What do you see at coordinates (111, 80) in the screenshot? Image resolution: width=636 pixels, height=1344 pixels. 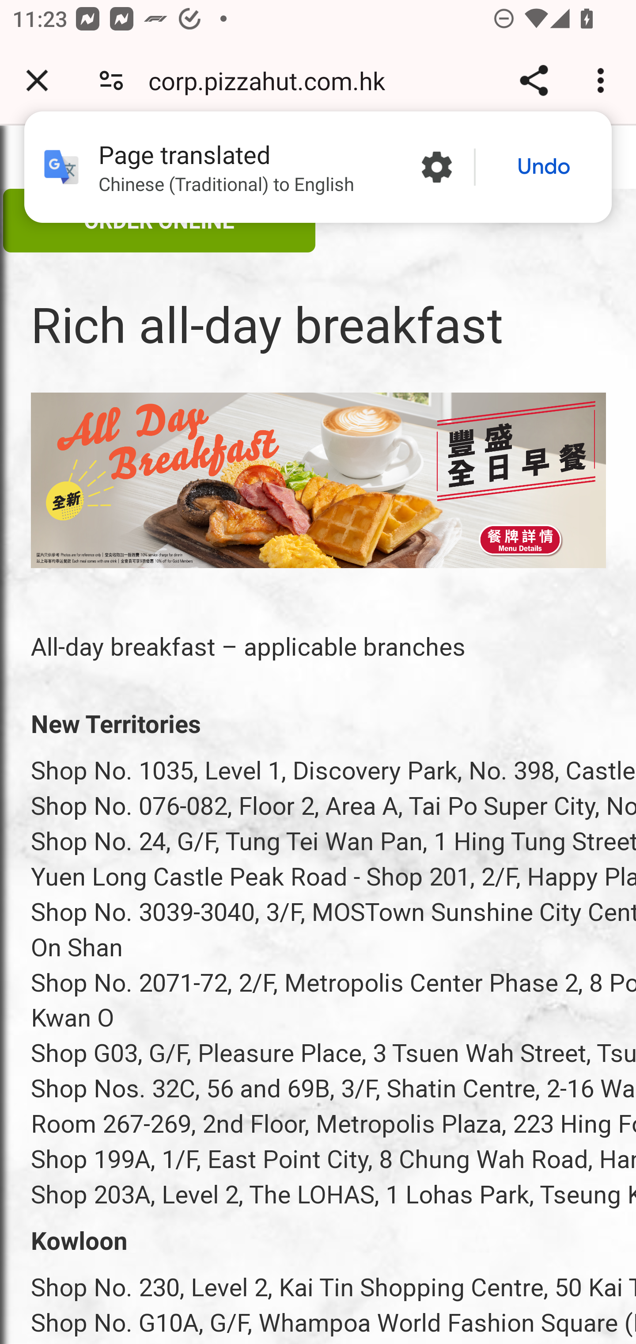 I see `Connection is secure` at bounding box center [111, 80].